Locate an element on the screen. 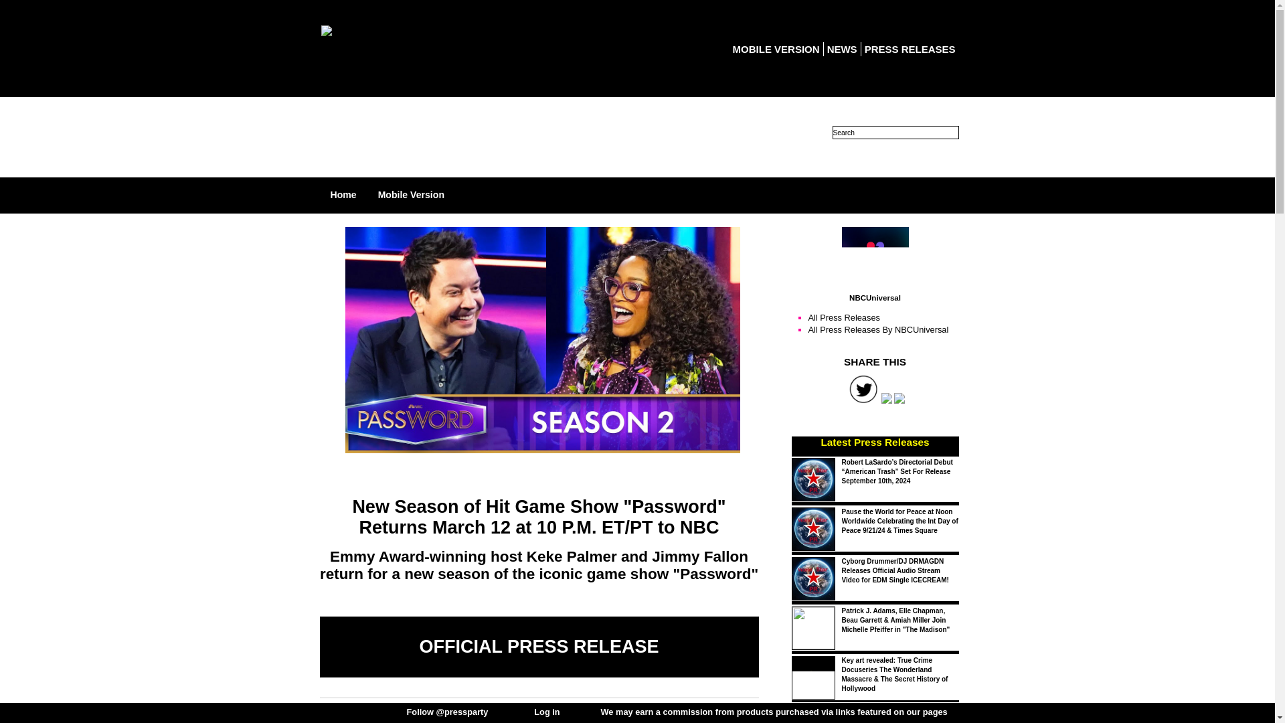 This screenshot has height=723, width=1285. Mobile Version is located at coordinates (411, 194).